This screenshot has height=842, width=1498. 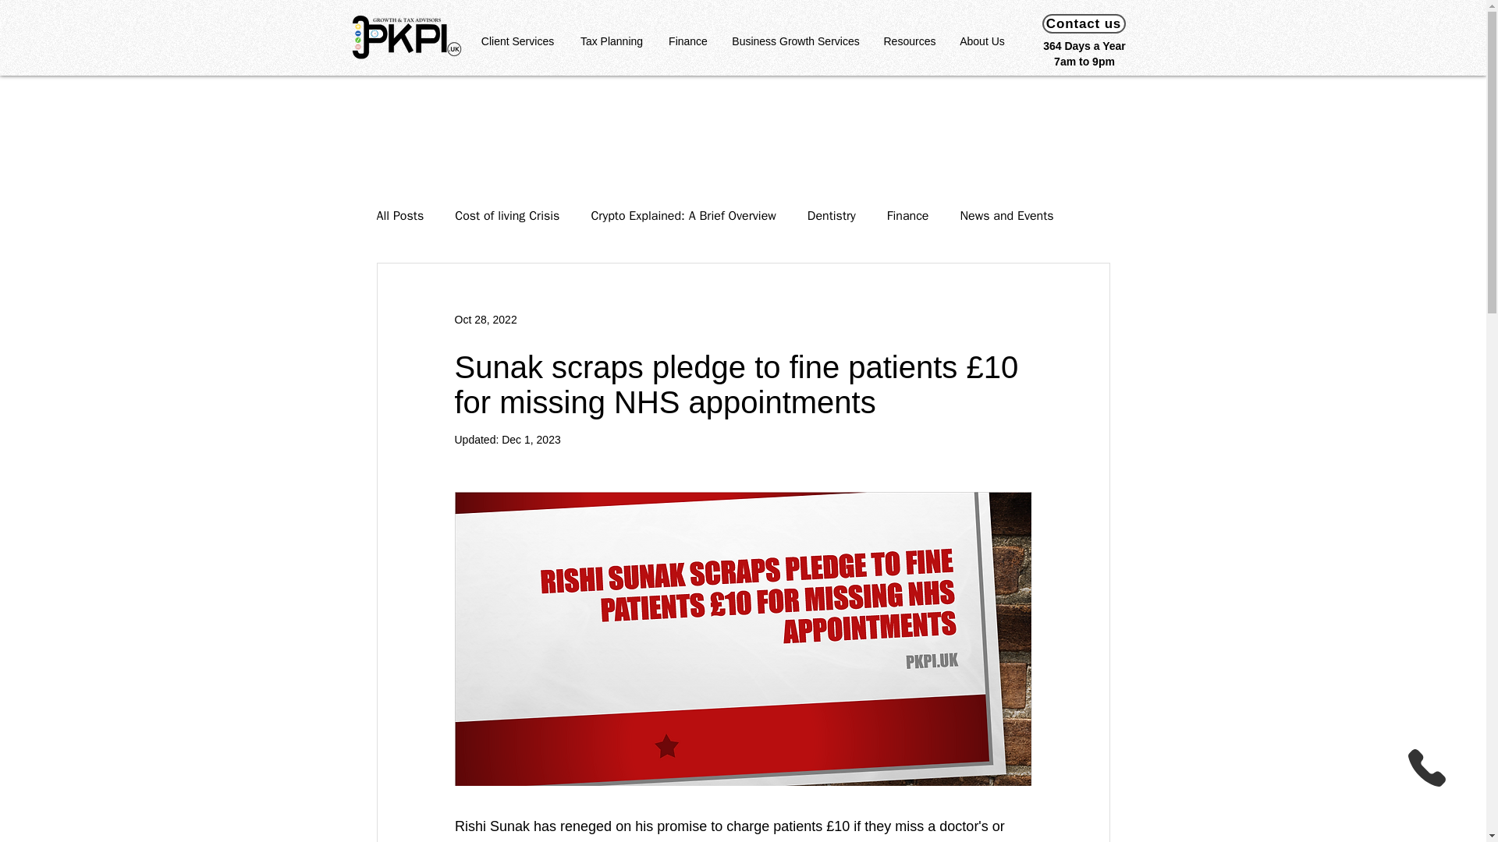 I want to click on Dec 1, 2023, so click(x=531, y=440).